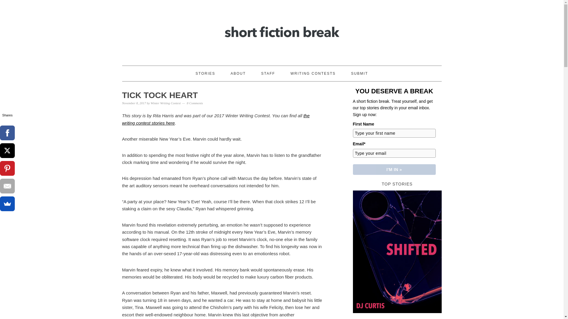 The height and width of the screenshot is (319, 568). I want to click on the writing contest stories here, so click(216, 119).